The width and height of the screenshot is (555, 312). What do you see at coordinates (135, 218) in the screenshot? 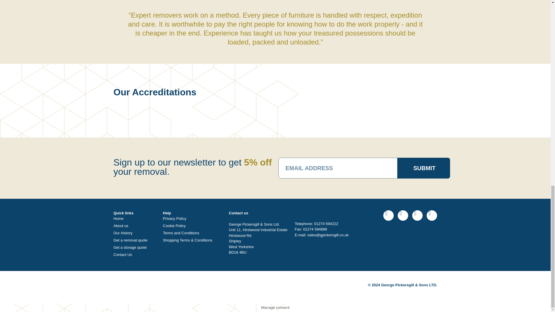
I see `Home` at bounding box center [135, 218].